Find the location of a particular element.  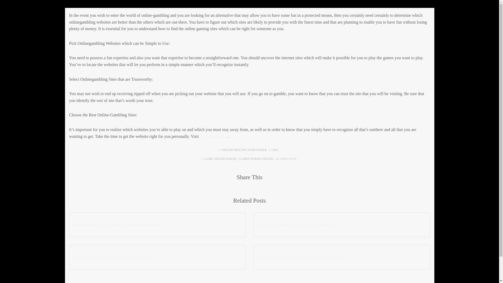

The Keys to Owning in the On-Line Poker Sites is located at coordinates (342, 224).